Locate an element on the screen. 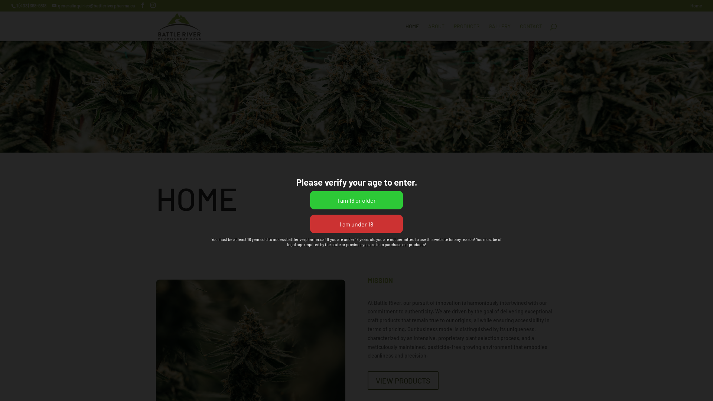  CONTACT is located at coordinates (531, 33).